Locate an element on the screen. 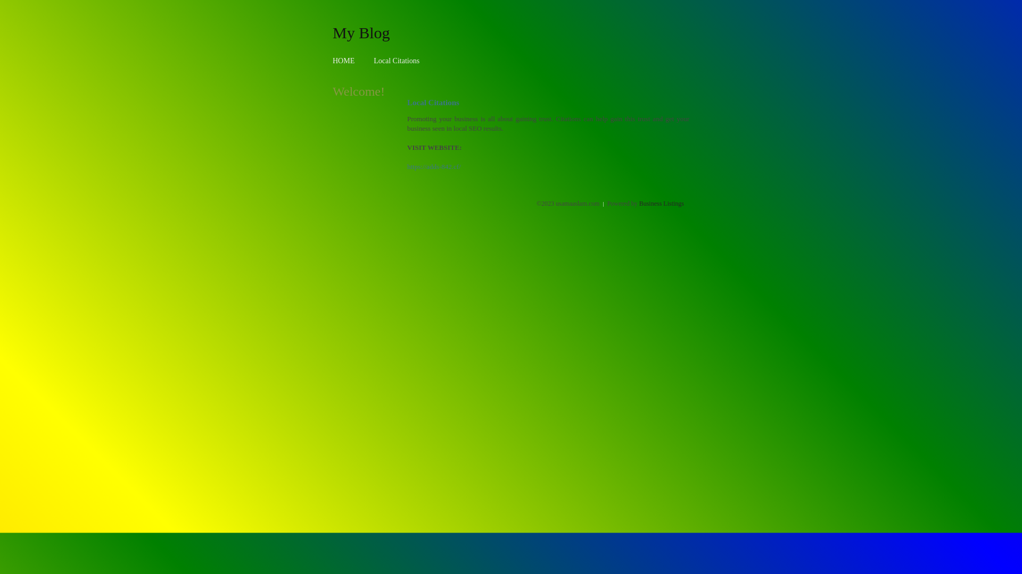  Local Citations is located at coordinates (397, 61).